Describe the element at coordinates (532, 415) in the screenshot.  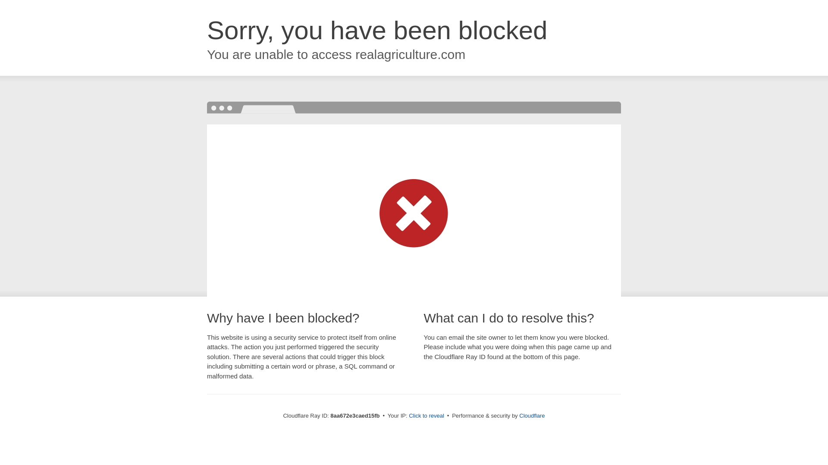
I see `Cloudflare` at that location.